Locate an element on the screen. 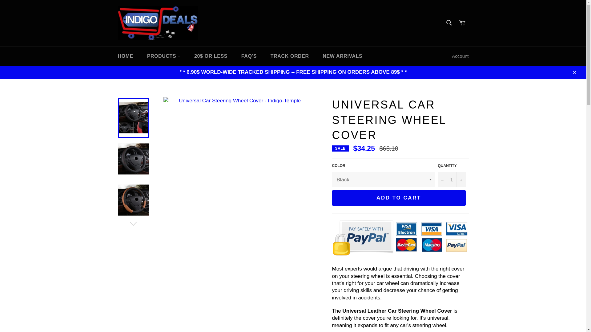 Image resolution: width=591 pixels, height=332 pixels. Search is located at coordinates (448, 23).